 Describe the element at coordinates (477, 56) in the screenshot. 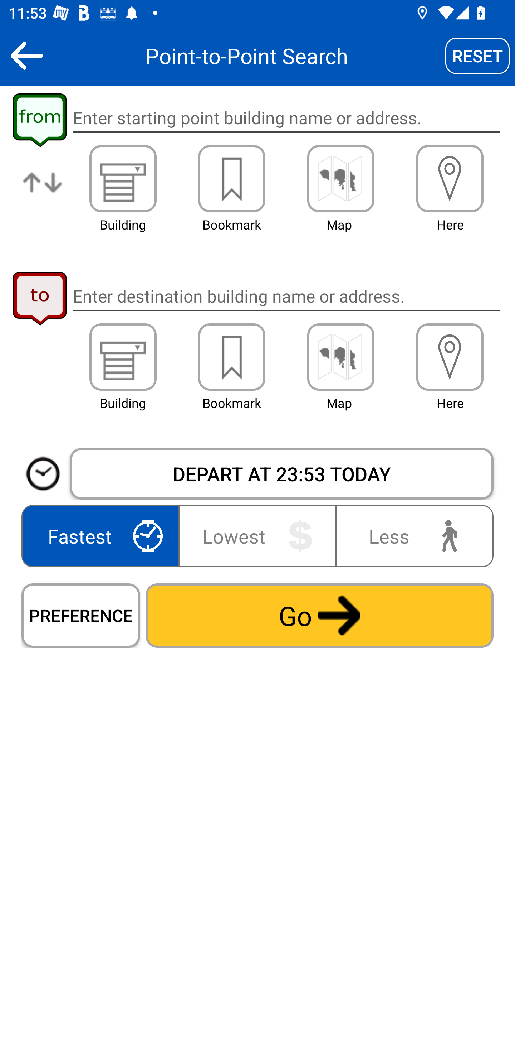

I see `RESET Reset` at that location.